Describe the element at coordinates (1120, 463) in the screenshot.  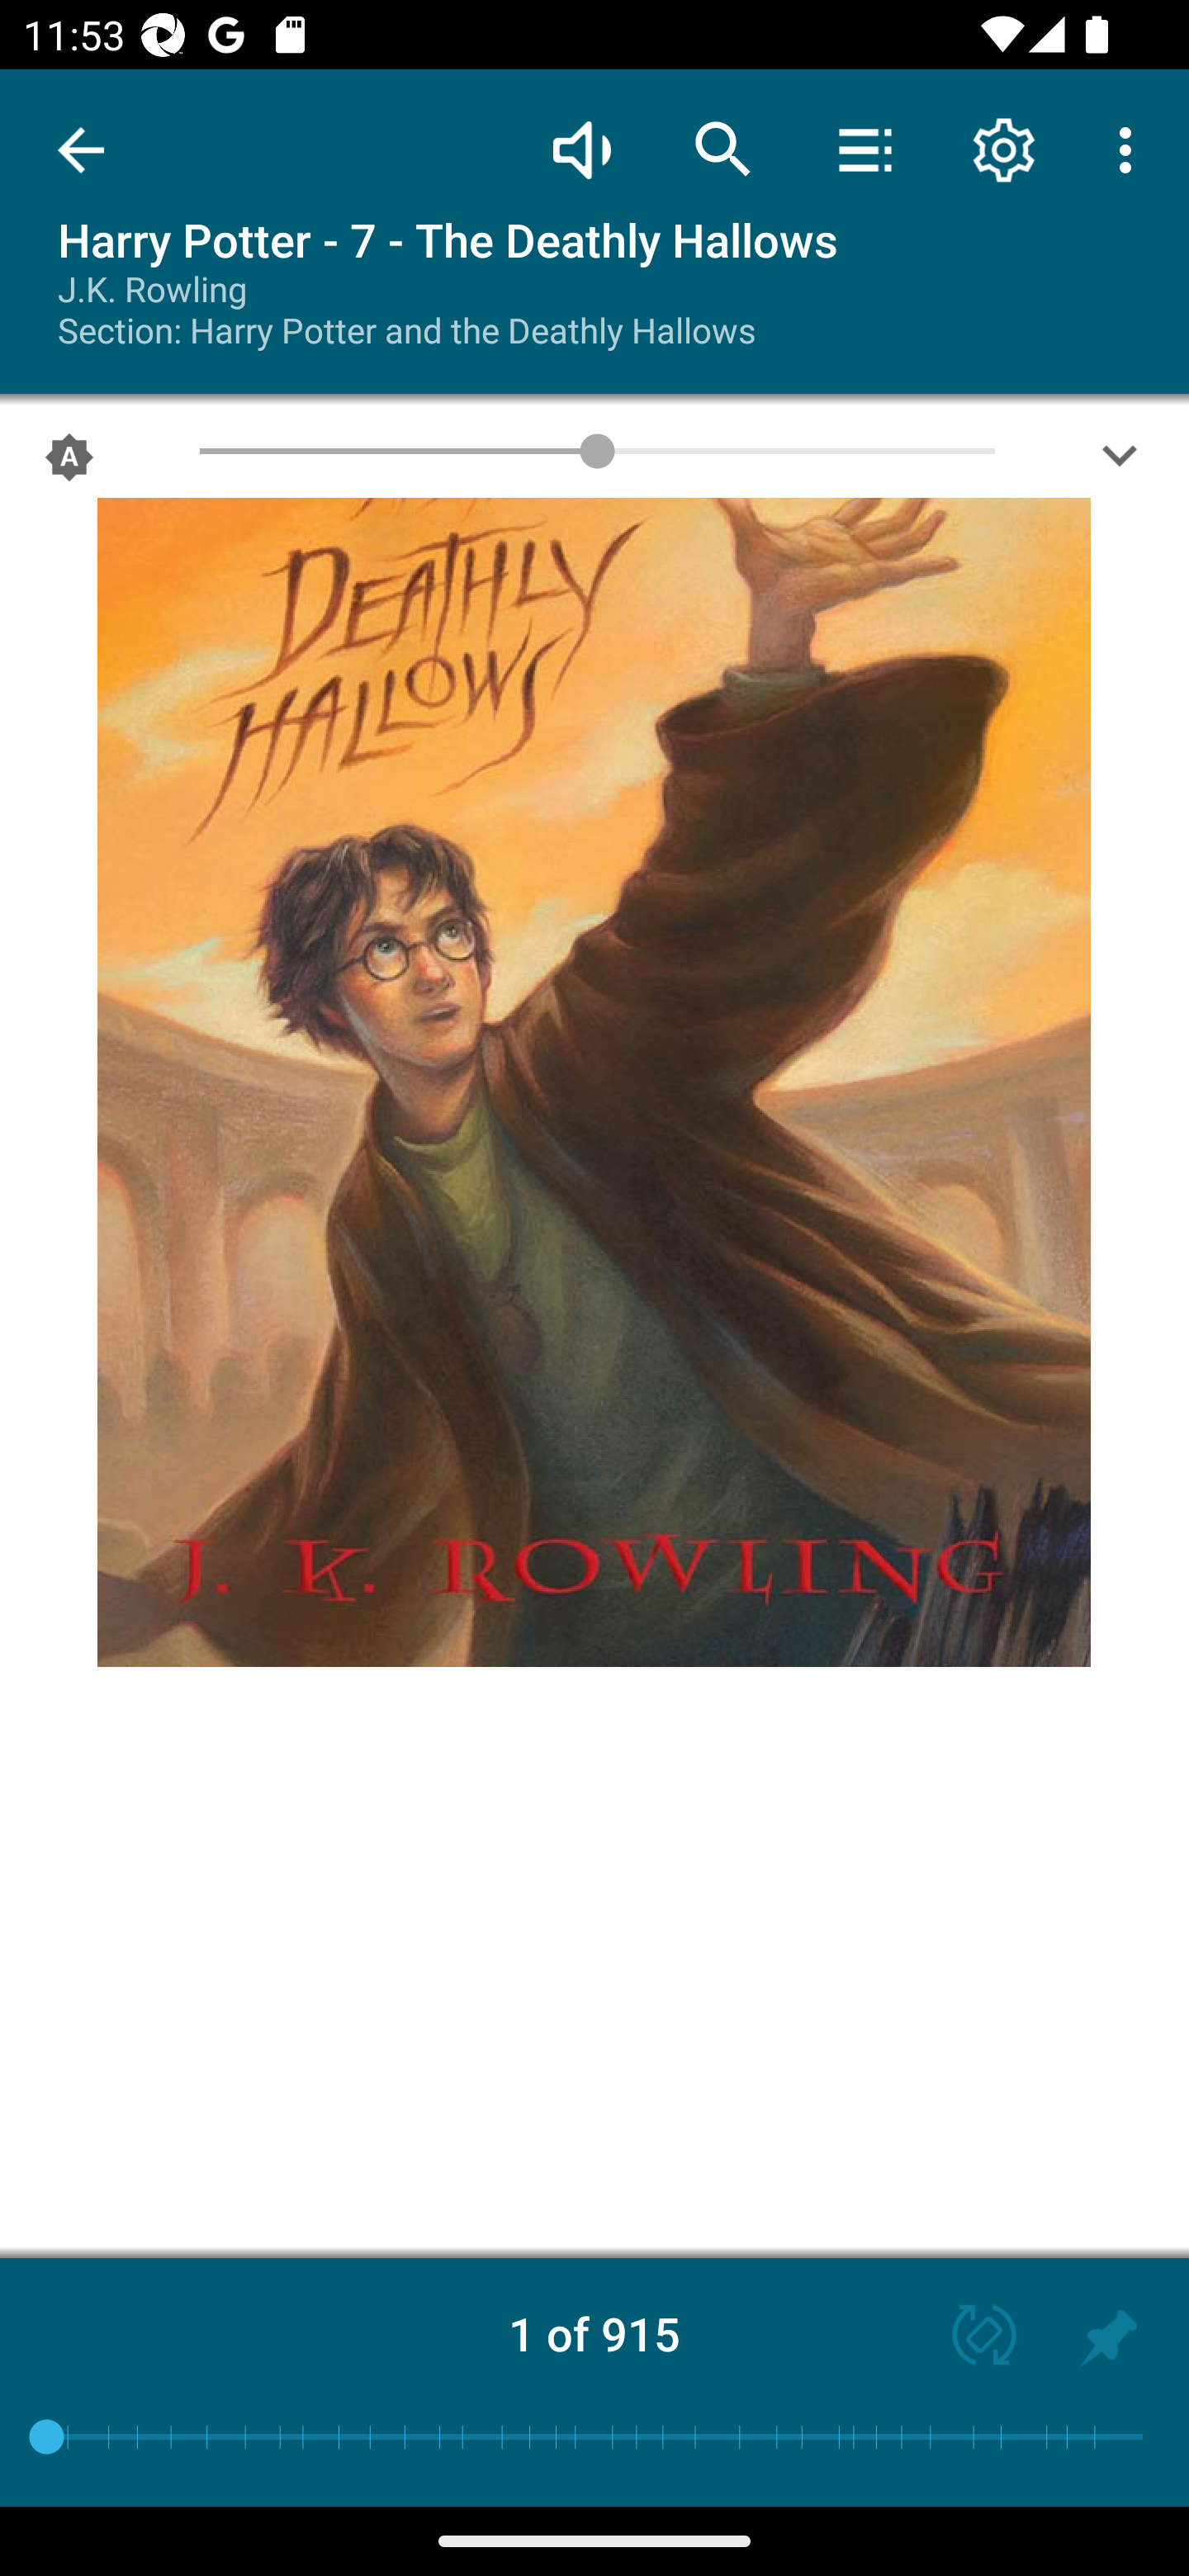
I see `Screen brightness settings` at that location.